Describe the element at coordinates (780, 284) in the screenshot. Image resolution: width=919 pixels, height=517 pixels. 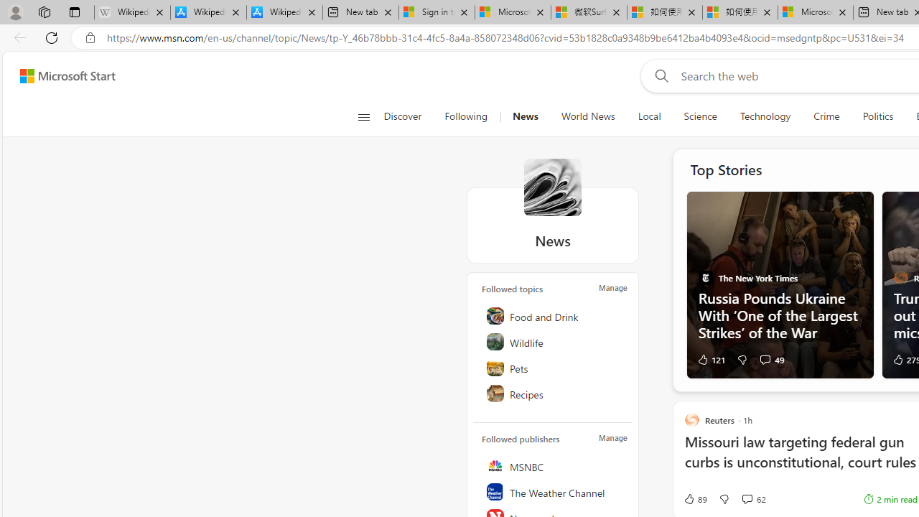
I see `Sheltering in a metro station in Kyiv, Ukraine, on Monday.` at that location.